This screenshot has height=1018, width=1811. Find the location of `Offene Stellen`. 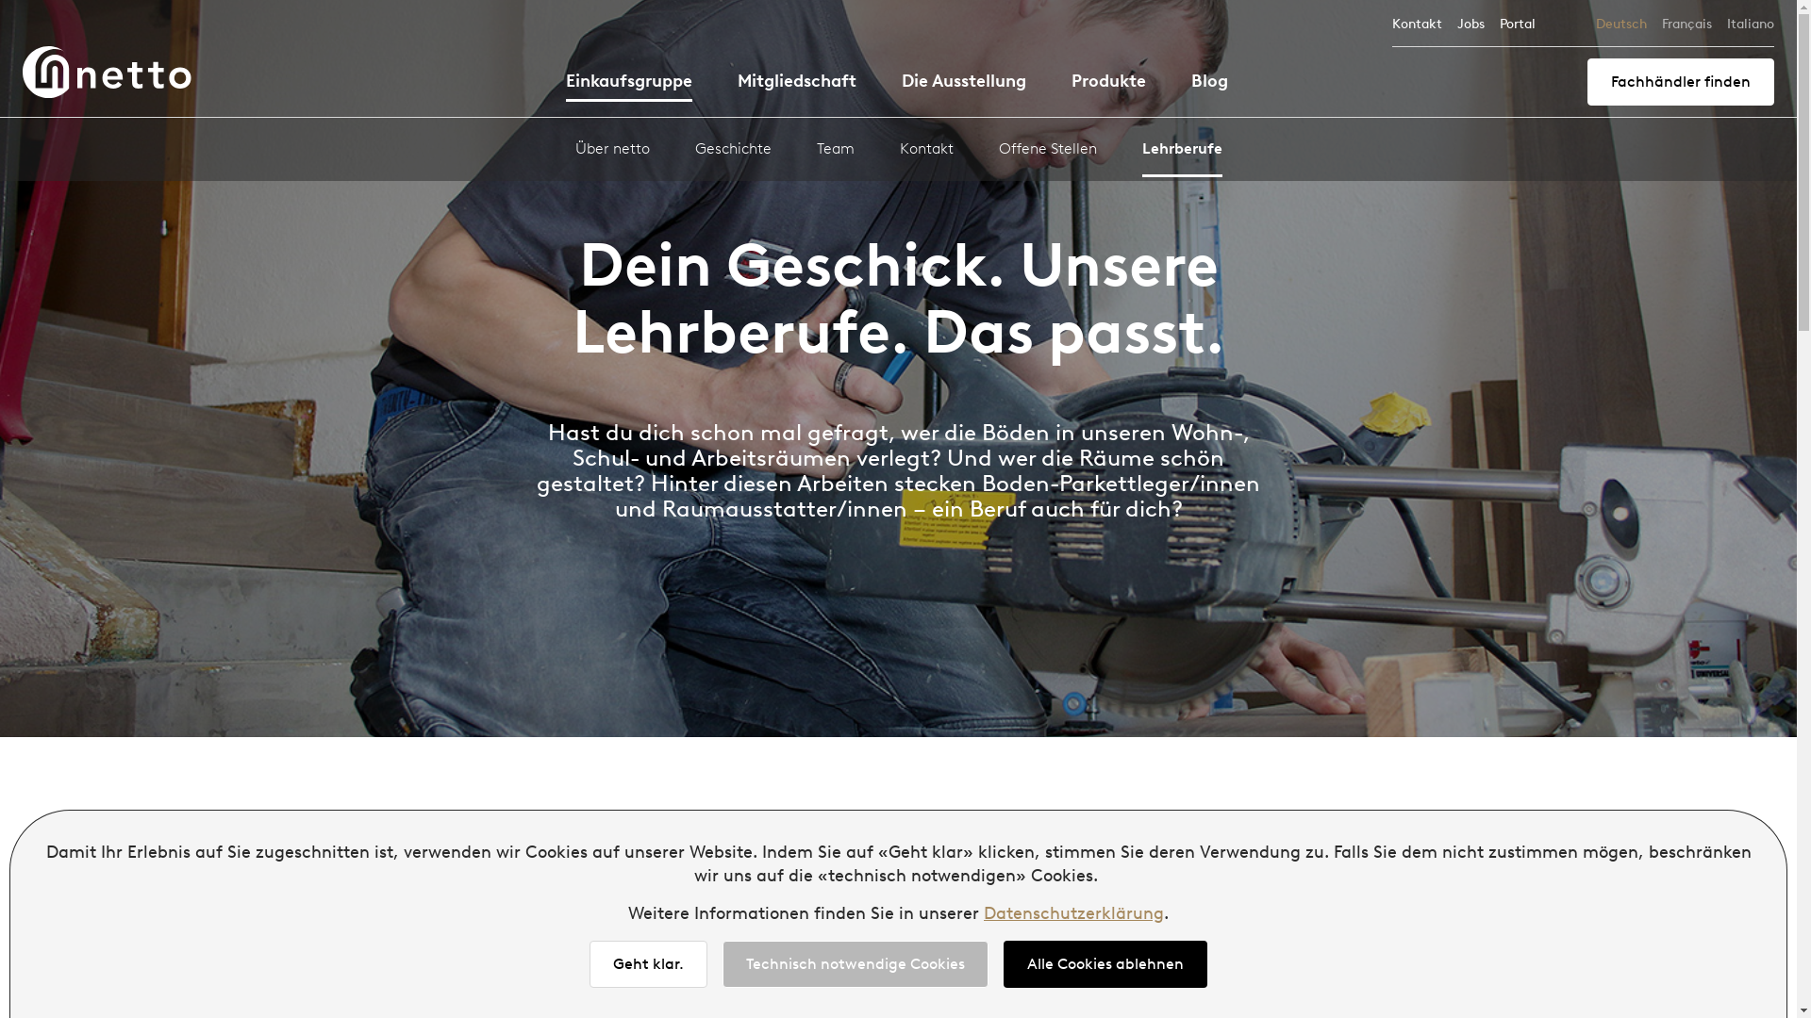

Offene Stellen is located at coordinates (1047, 156).